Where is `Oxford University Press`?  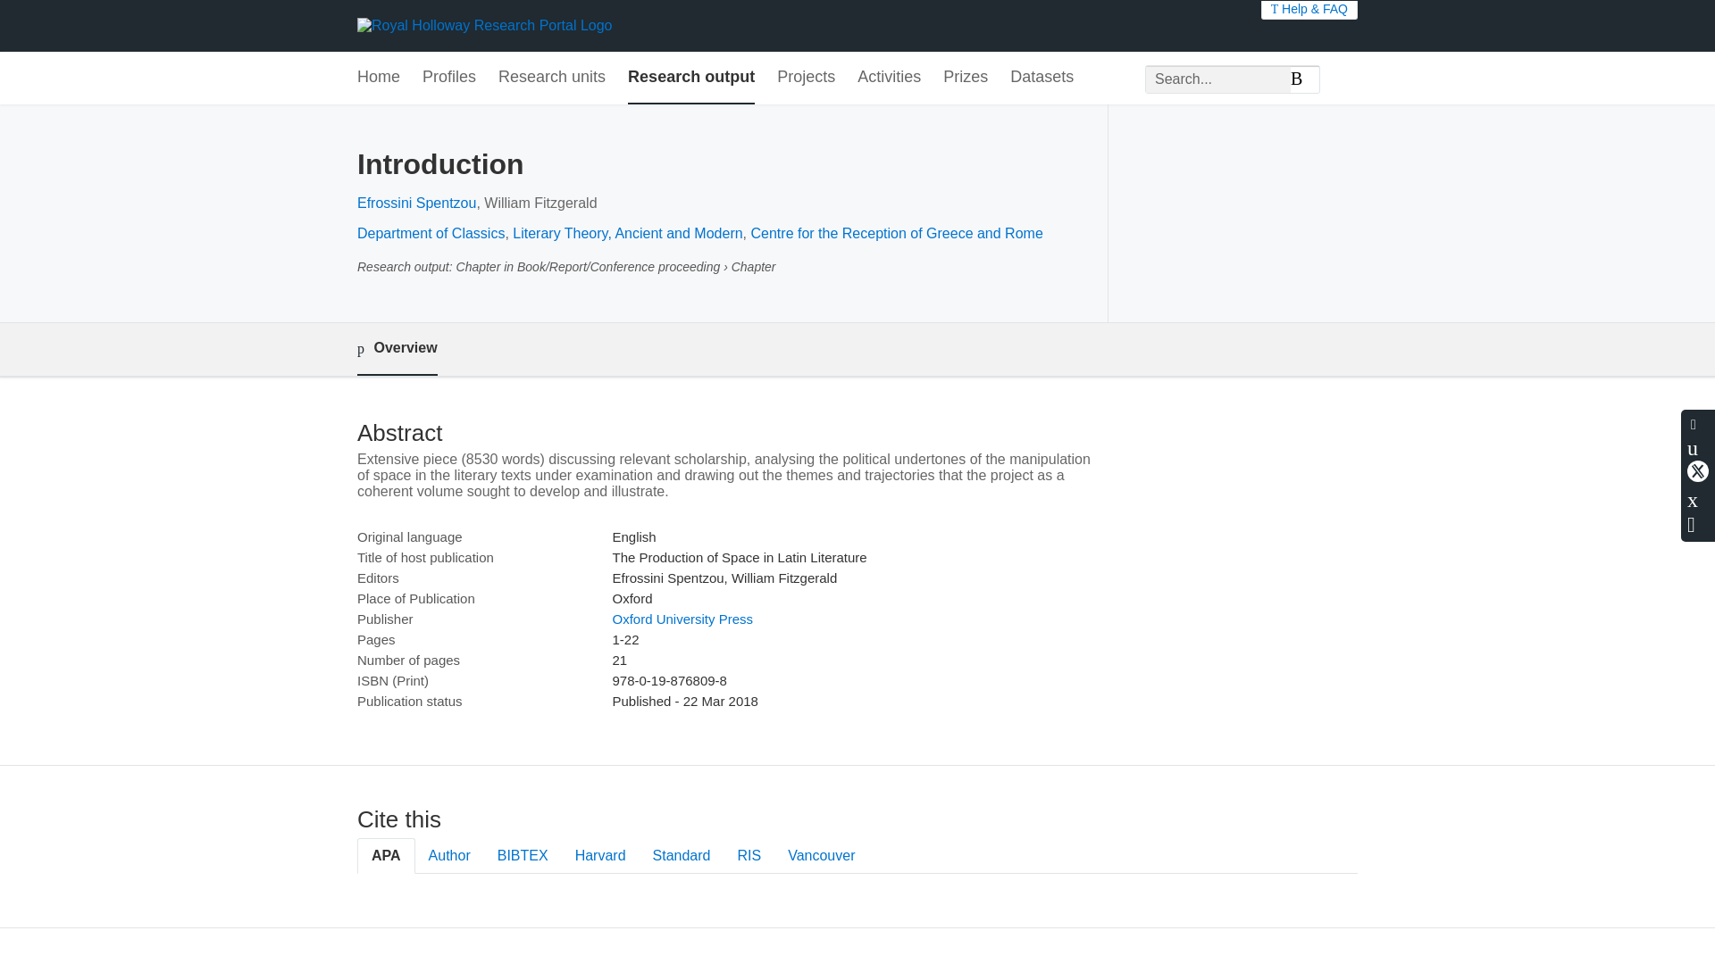
Oxford University Press is located at coordinates (682, 619).